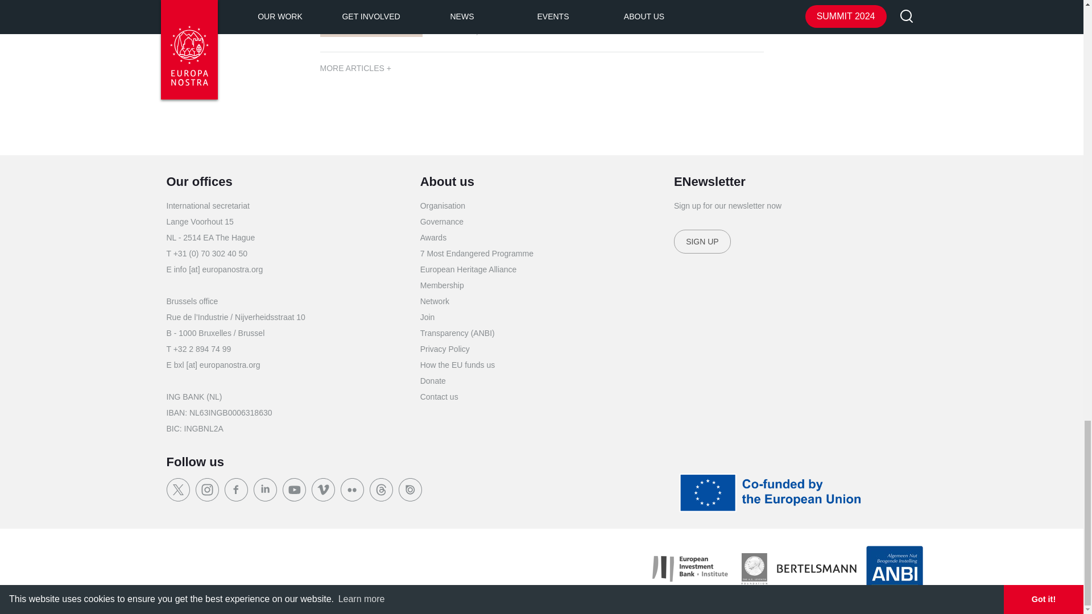 The width and height of the screenshot is (1092, 614). Describe the element at coordinates (689, 569) in the screenshot. I see `EIB Institute` at that location.